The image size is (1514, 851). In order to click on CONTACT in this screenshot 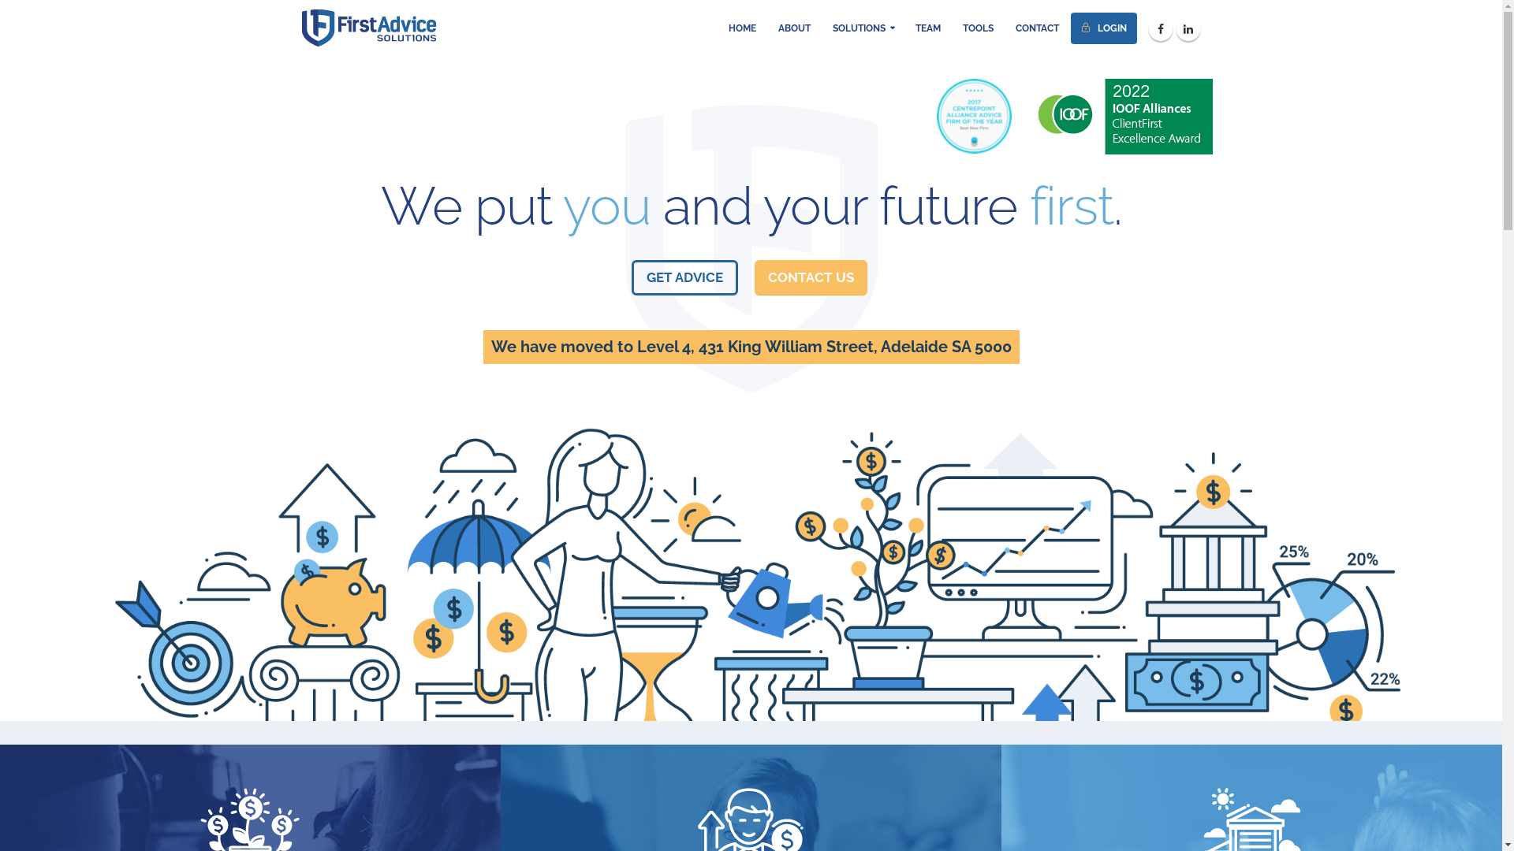, I will do `click(1036, 28)`.